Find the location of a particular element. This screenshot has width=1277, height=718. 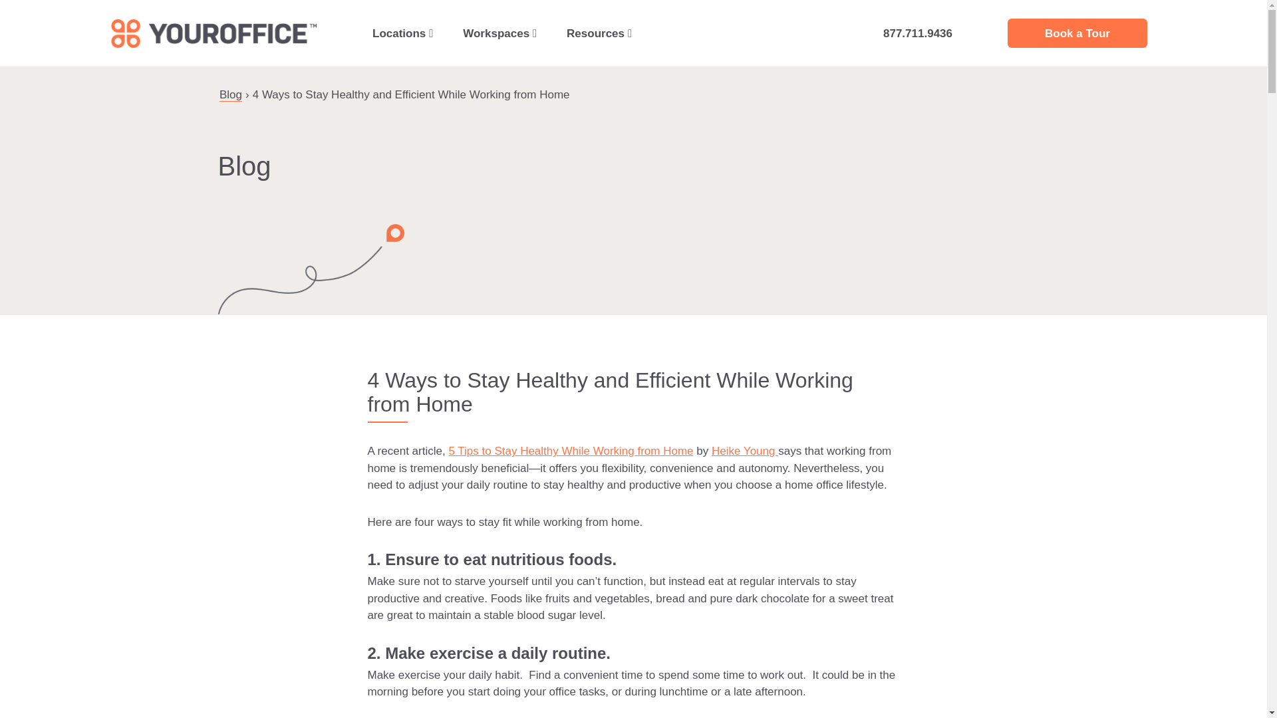

Book a Tour is located at coordinates (1077, 33).